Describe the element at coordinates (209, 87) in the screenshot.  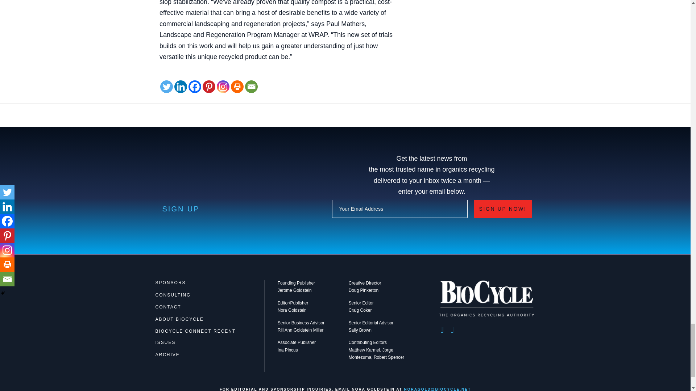
I see `Pinterest` at that location.